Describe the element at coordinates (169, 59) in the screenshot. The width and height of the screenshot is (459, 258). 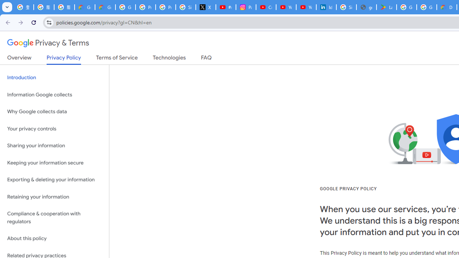
I see `Technologies` at that location.